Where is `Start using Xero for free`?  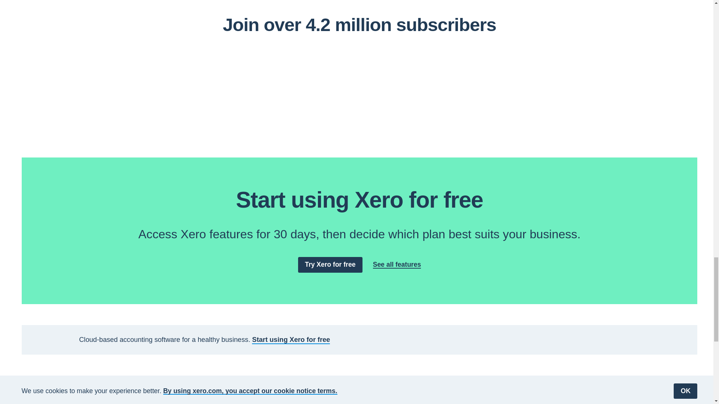
Start using Xero for free is located at coordinates (291, 340).